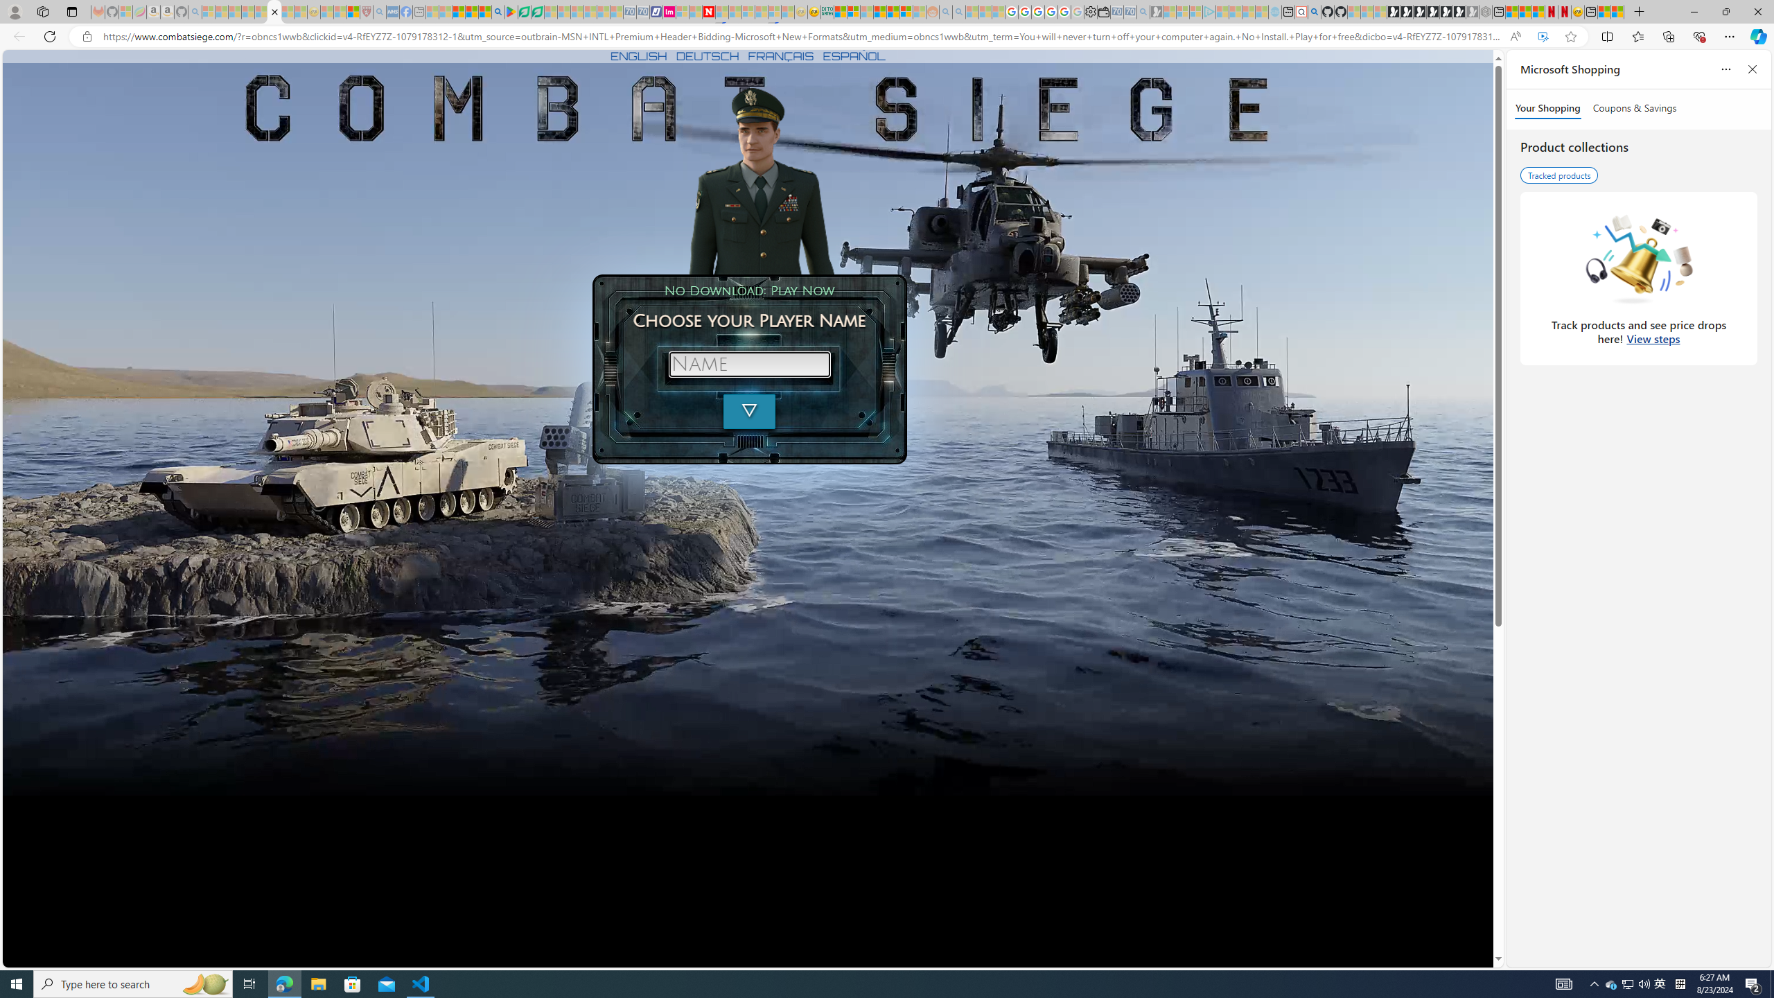 The height and width of the screenshot is (998, 1774). What do you see at coordinates (841, 12) in the screenshot?
I see `MSNBC - MSN` at bounding box center [841, 12].